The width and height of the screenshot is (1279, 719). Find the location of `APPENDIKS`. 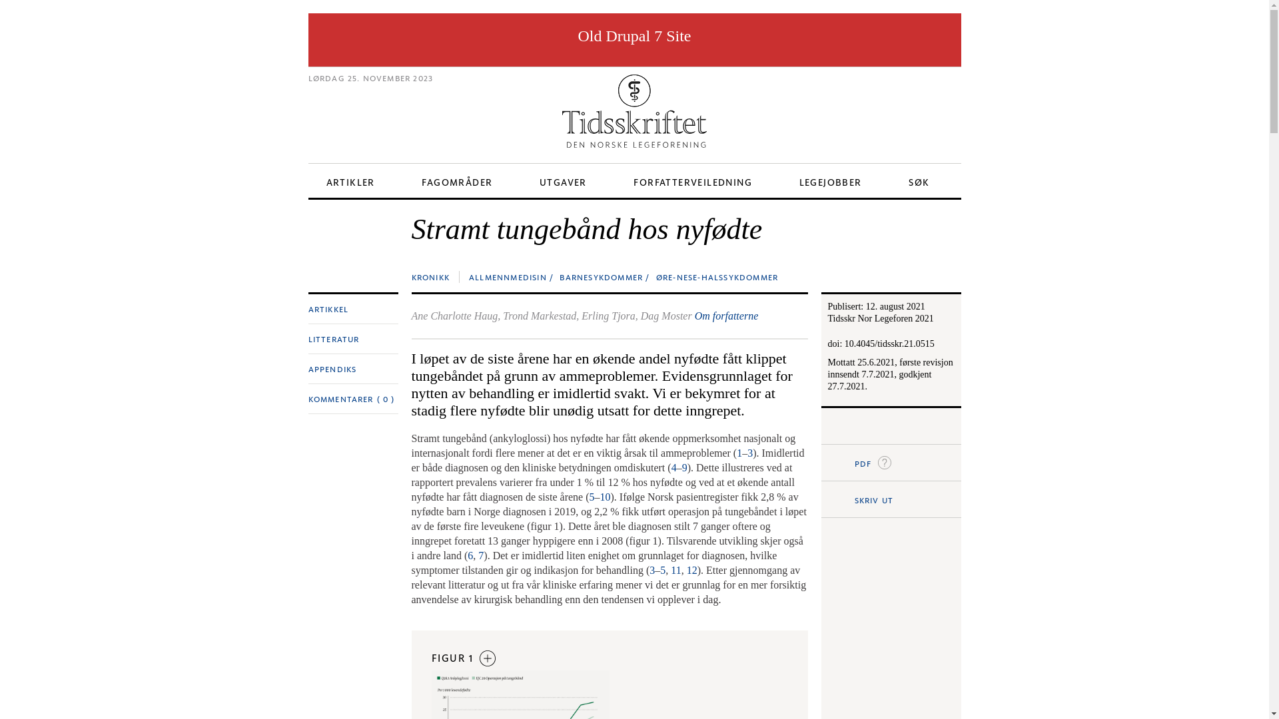

APPENDIKS is located at coordinates (332, 369).